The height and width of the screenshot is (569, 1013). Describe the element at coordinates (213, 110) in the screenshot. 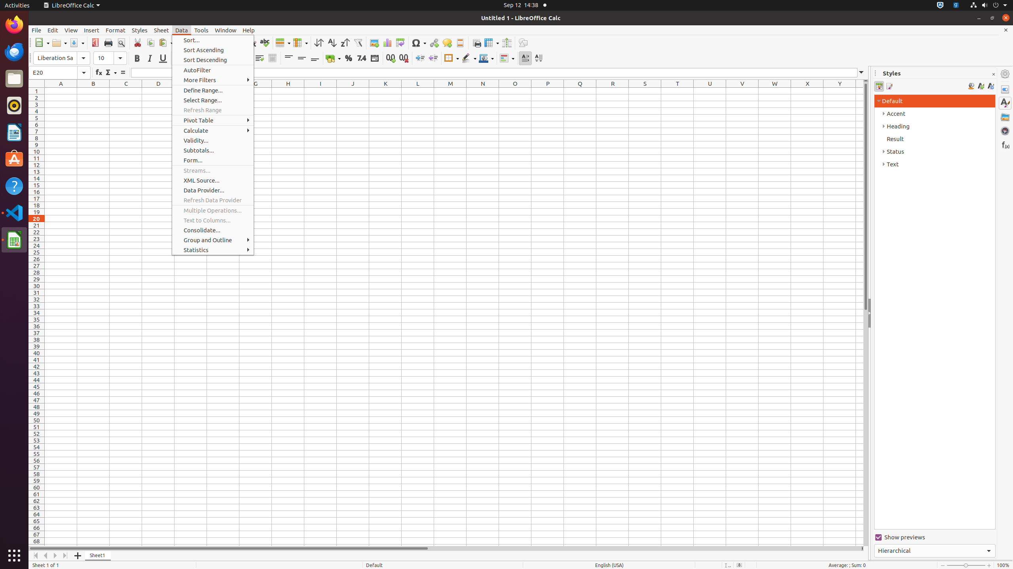

I see `Refresh Range` at that location.